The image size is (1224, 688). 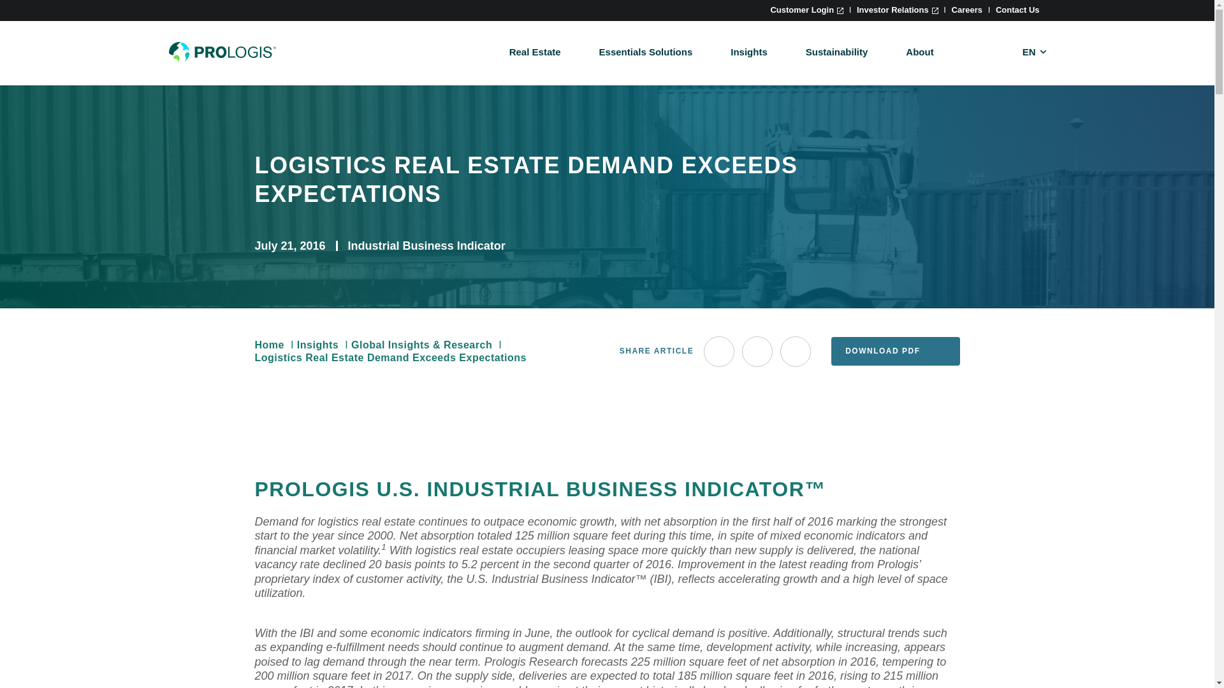 I want to click on Careers, so click(x=967, y=9).